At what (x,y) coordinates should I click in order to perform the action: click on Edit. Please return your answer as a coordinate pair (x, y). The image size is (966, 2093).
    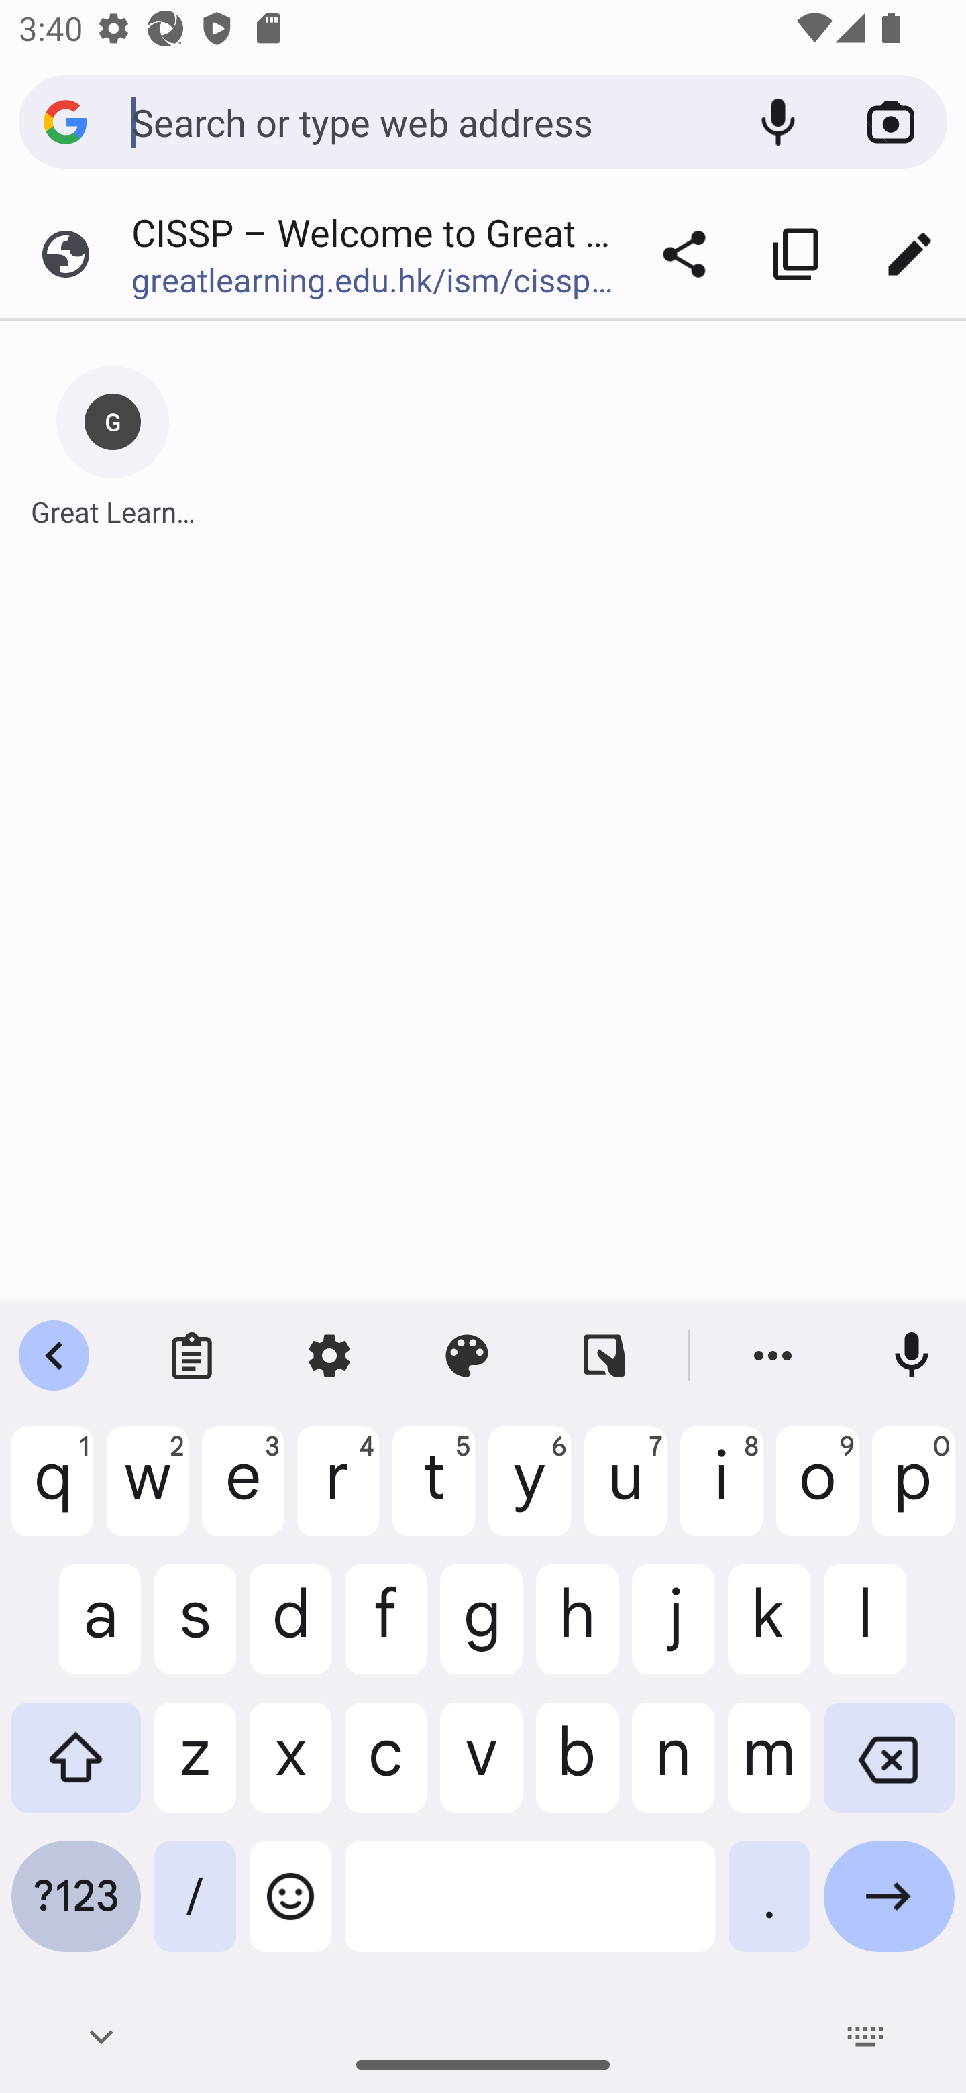
    Looking at the image, I should click on (910, 254).